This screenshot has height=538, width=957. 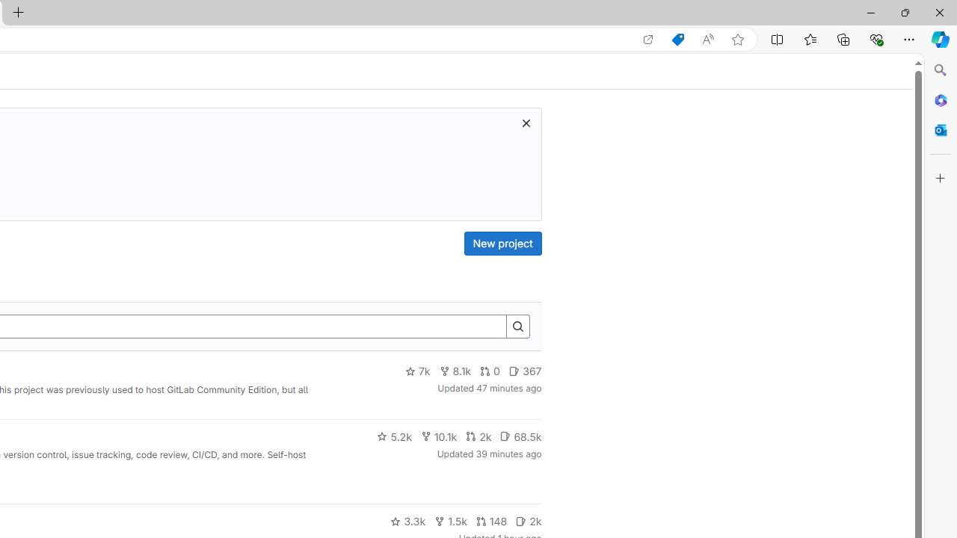 What do you see at coordinates (677, 40) in the screenshot?
I see `Shopping in Microsoft Edge` at bounding box center [677, 40].